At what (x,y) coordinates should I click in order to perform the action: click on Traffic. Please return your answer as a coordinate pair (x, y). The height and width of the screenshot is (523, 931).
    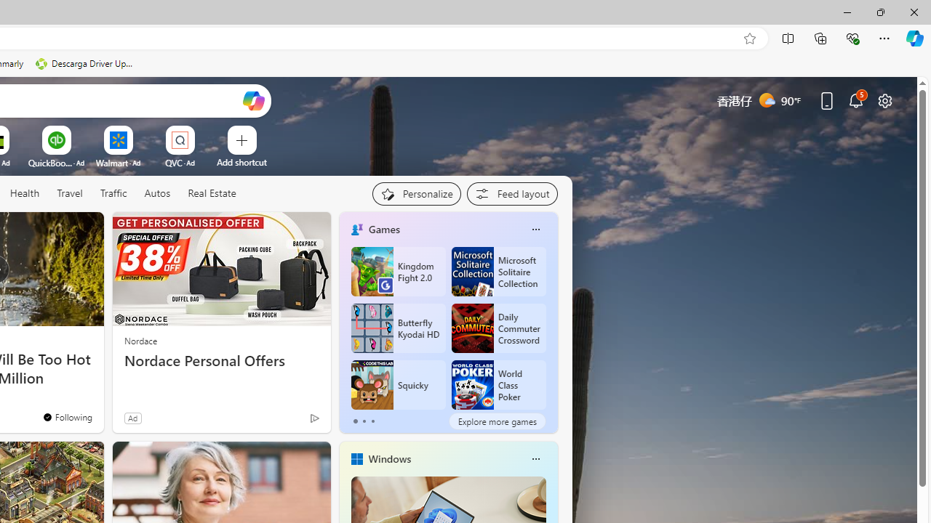
    Looking at the image, I should click on (113, 193).